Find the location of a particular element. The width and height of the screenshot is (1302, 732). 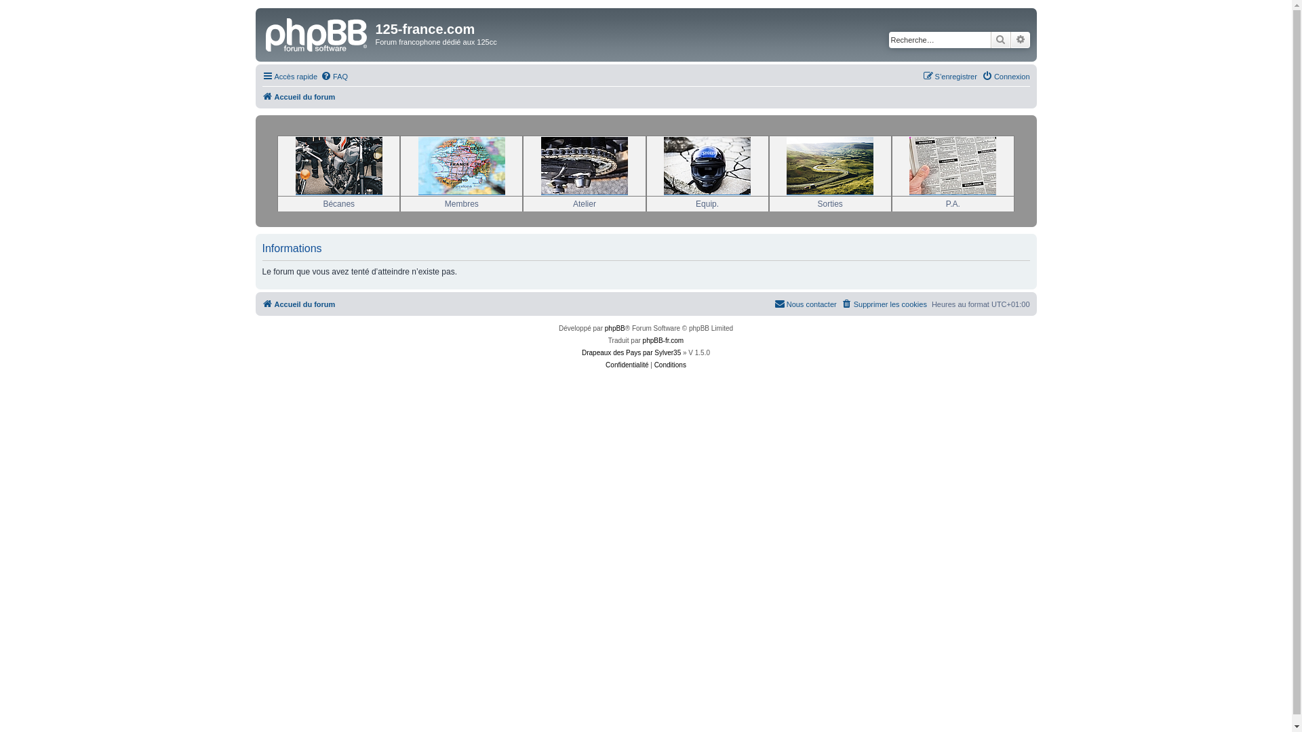

Accueil du forum is located at coordinates (298, 97).